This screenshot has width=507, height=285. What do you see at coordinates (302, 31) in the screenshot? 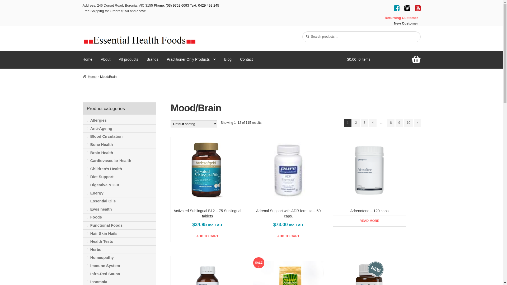
I see `Search` at bounding box center [302, 31].